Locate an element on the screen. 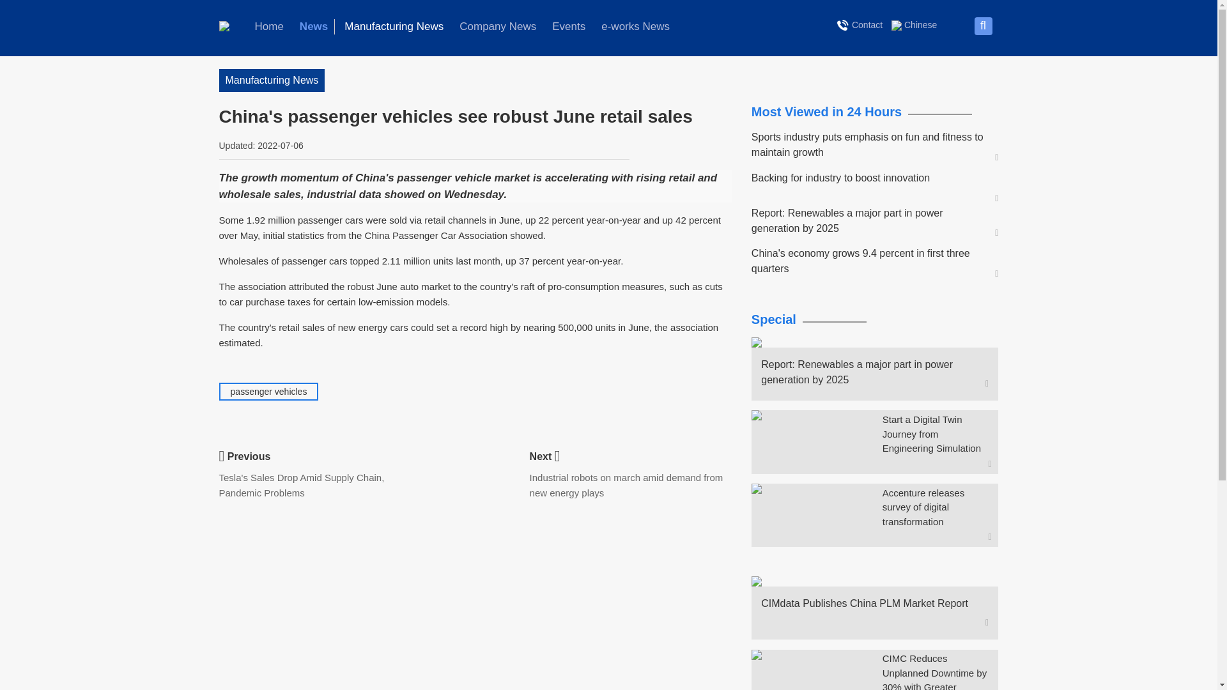 Image resolution: width=1227 pixels, height=690 pixels. Events is located at coordinates (569, 27).